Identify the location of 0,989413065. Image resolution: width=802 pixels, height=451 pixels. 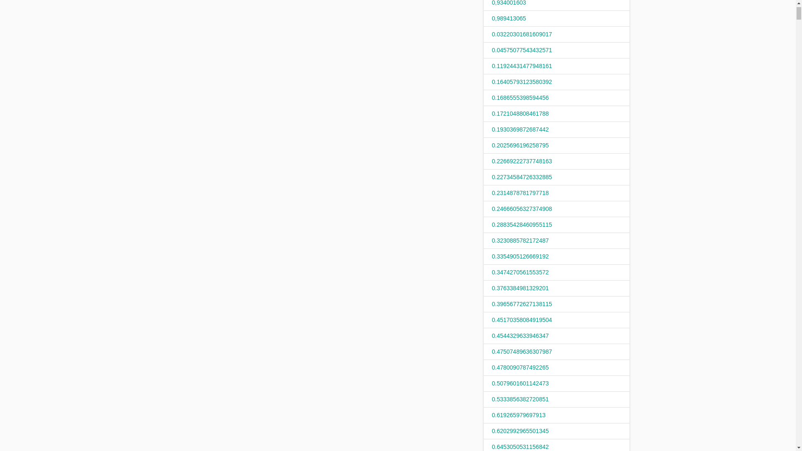
(509, 18).